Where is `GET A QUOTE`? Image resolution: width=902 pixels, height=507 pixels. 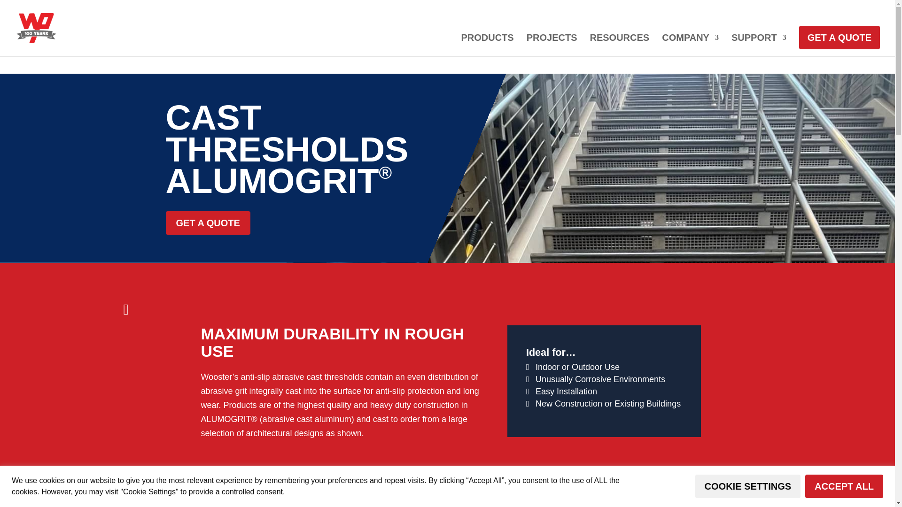
GET A QUOTE is located at coordinates (207, 223).